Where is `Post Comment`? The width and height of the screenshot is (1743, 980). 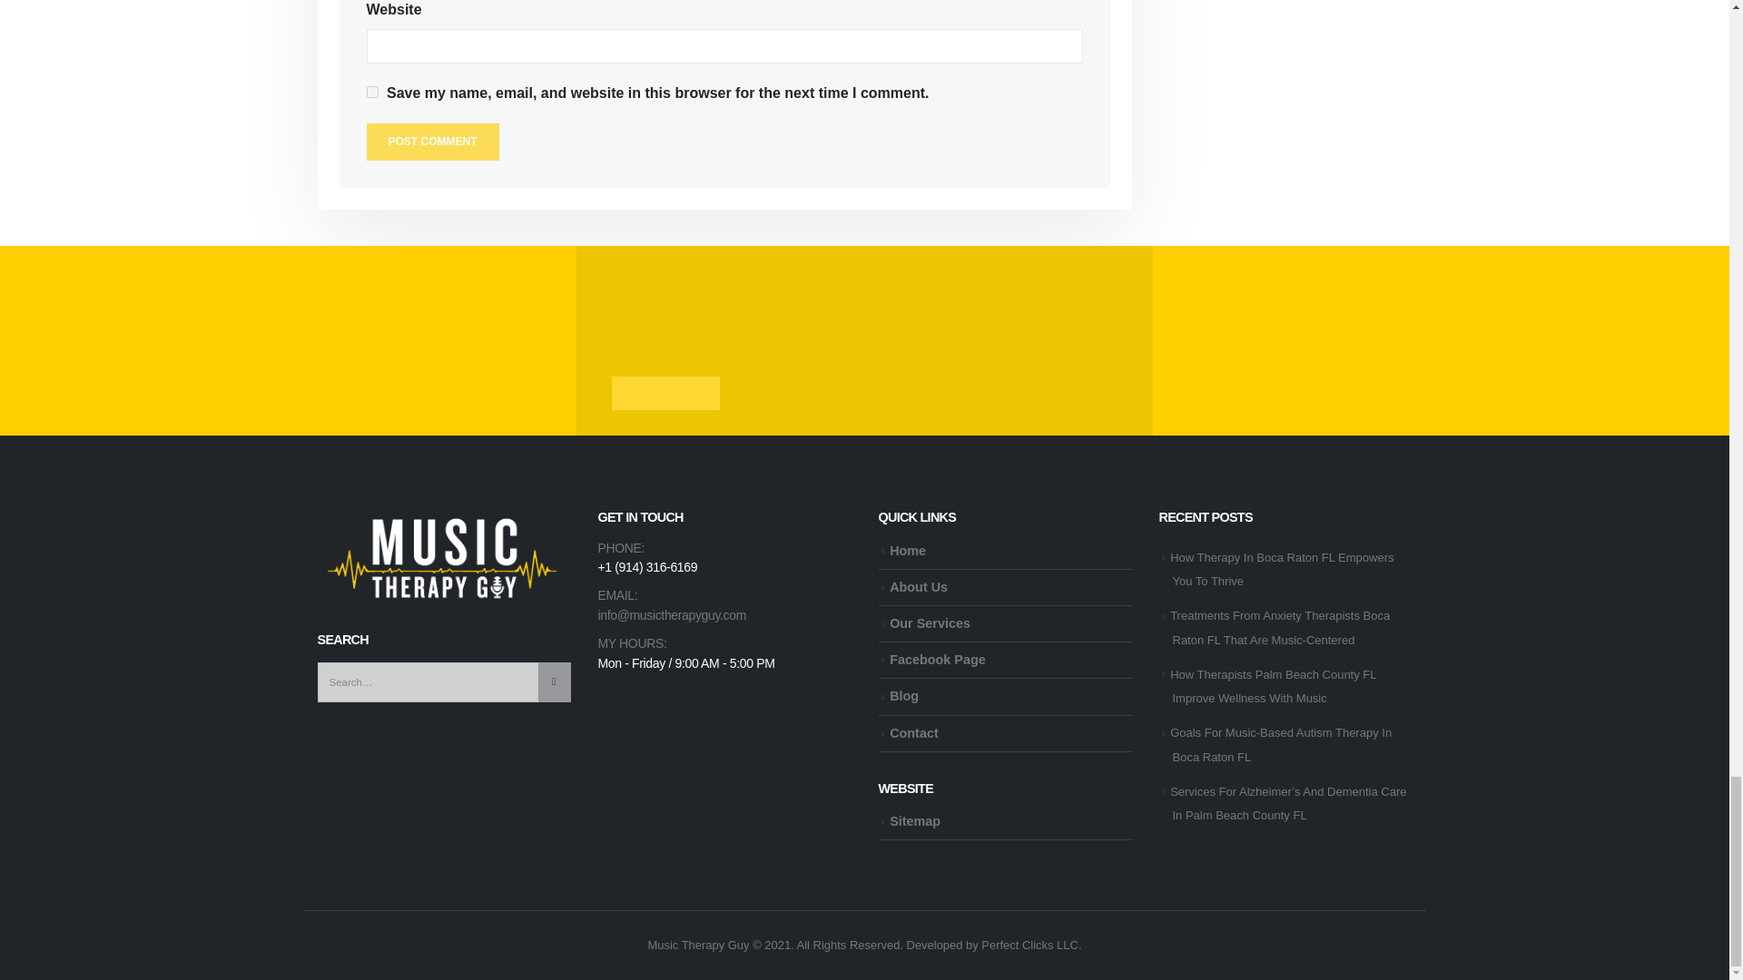 Post Comment is located at coordinates (432, 142).